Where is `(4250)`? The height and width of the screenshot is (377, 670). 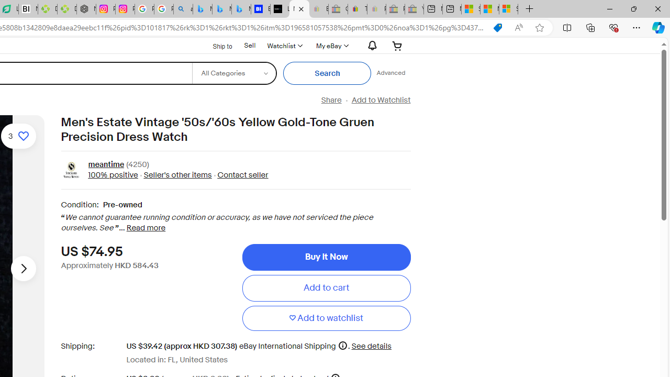 (4250) is located at coordinates (137, 165).